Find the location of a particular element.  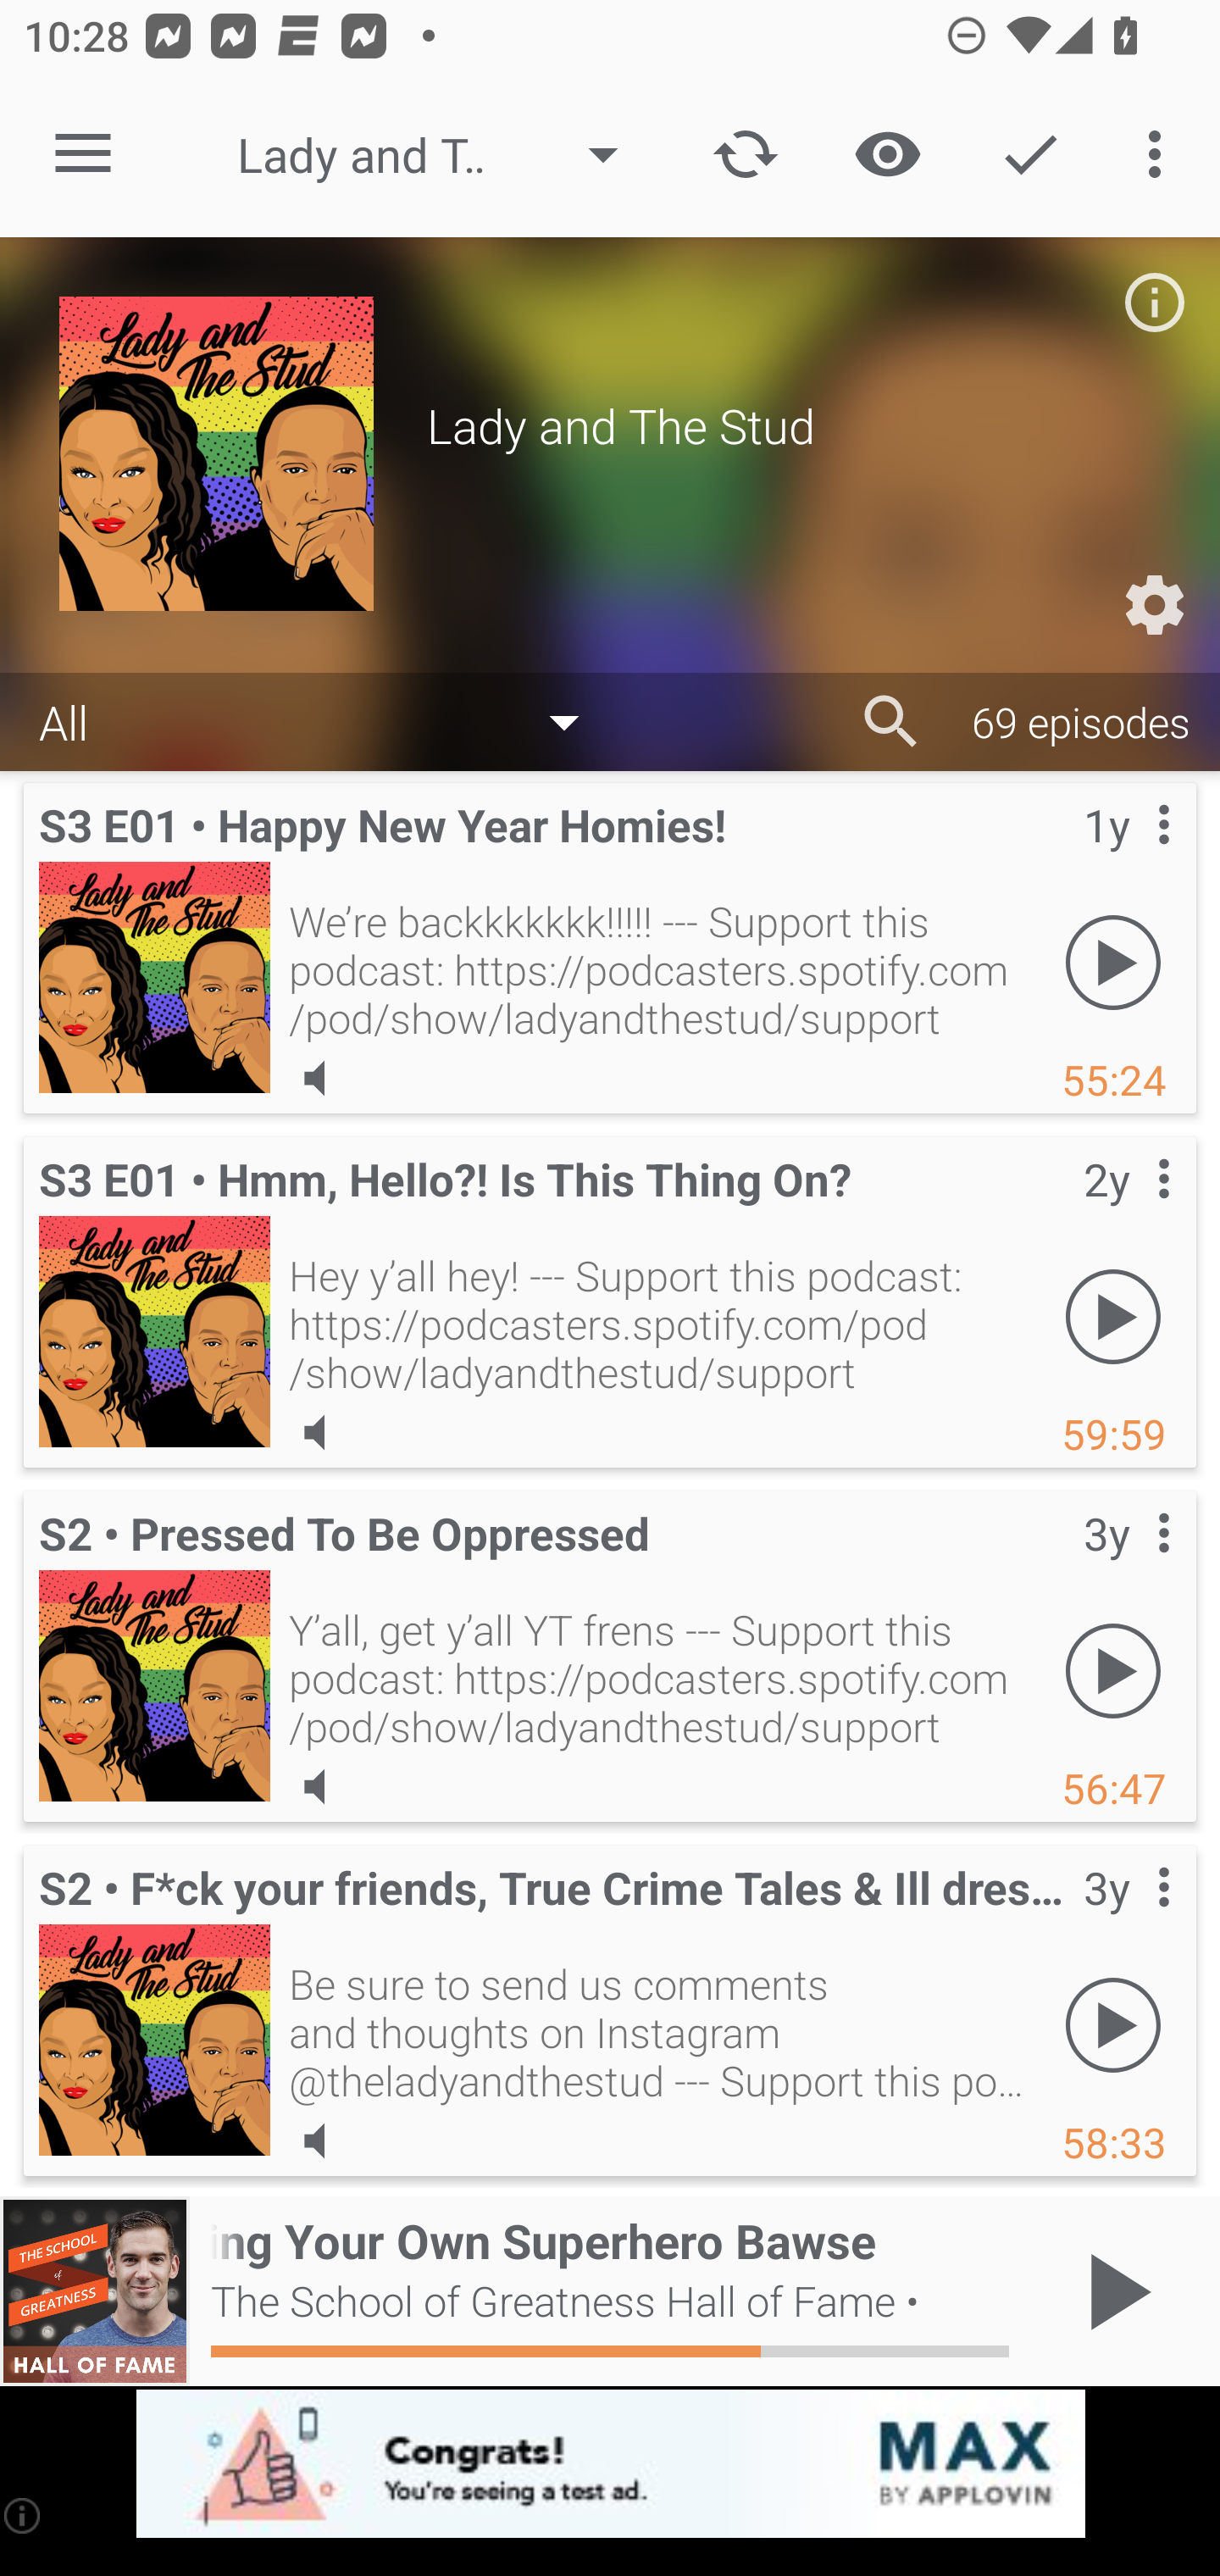

Update is located at coordinates (746, 154).